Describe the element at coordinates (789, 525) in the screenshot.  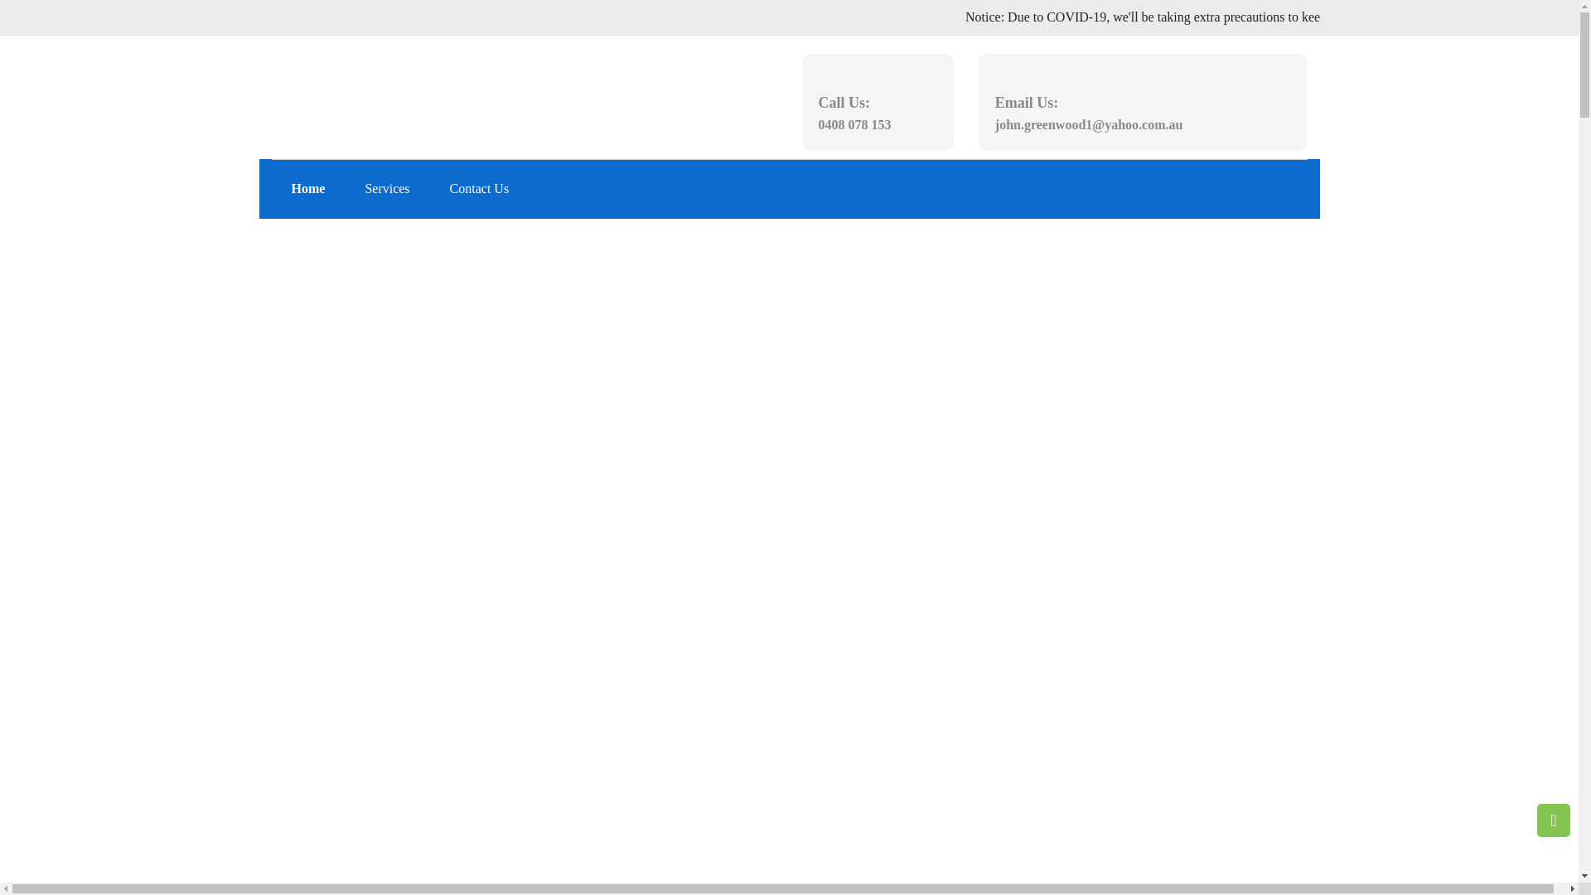
I see `Banner Image` at that location.